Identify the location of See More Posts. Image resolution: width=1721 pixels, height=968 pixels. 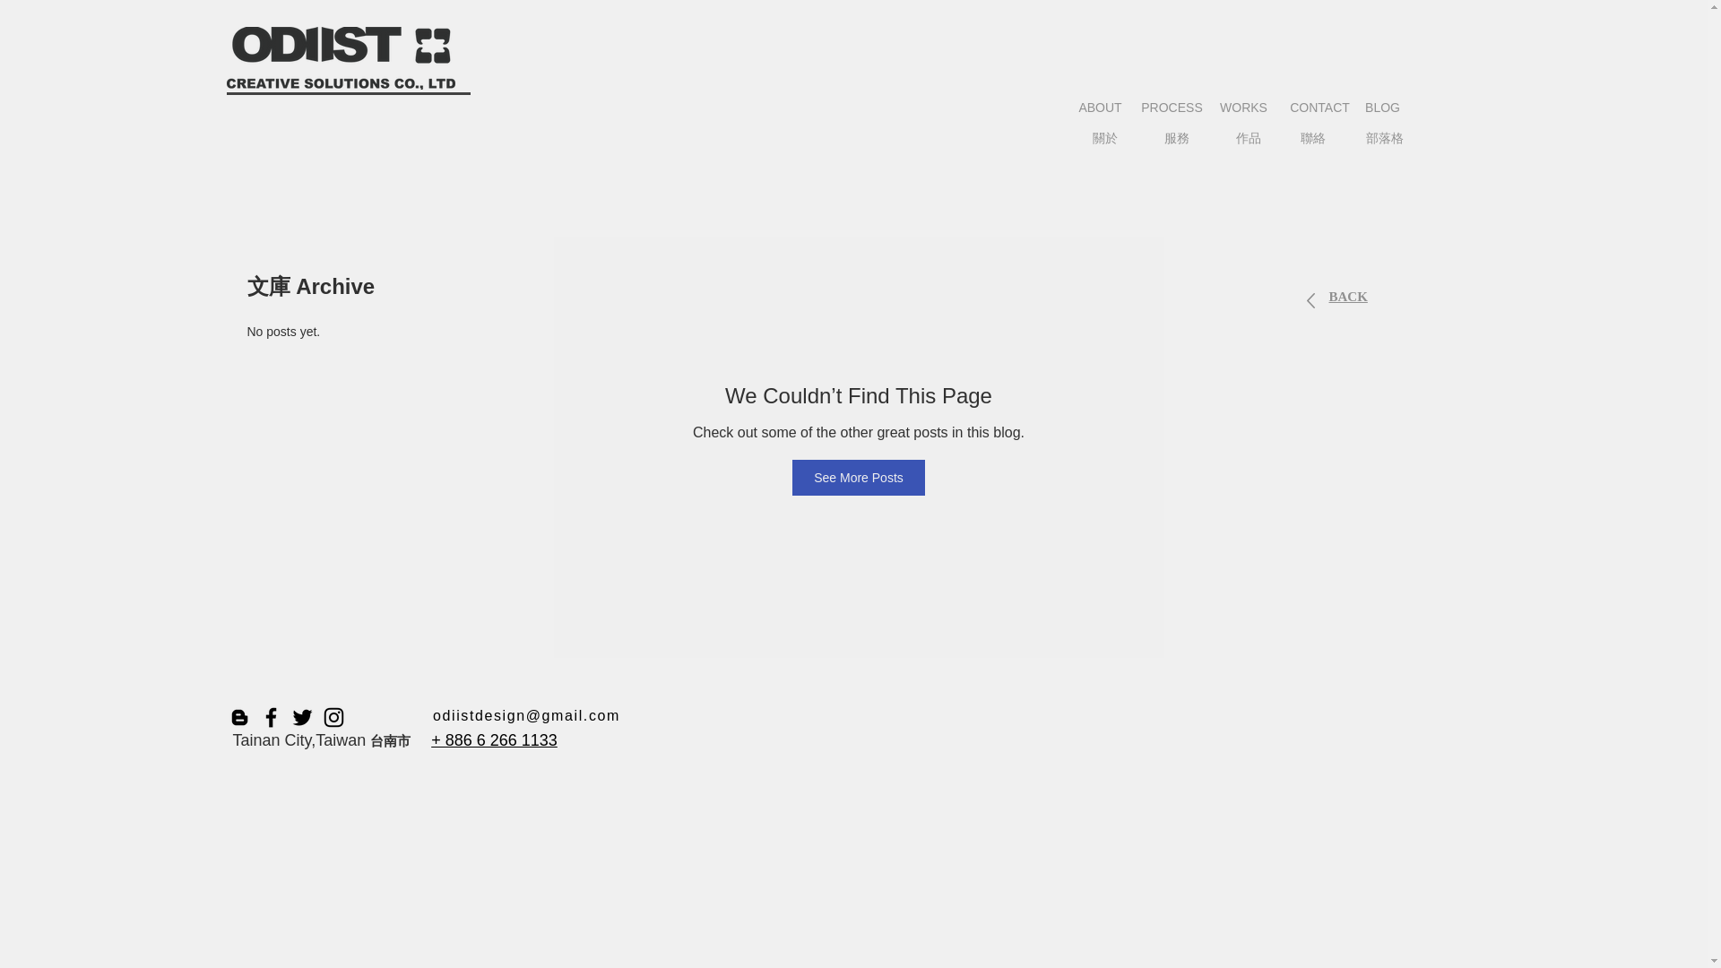
(859, 477).